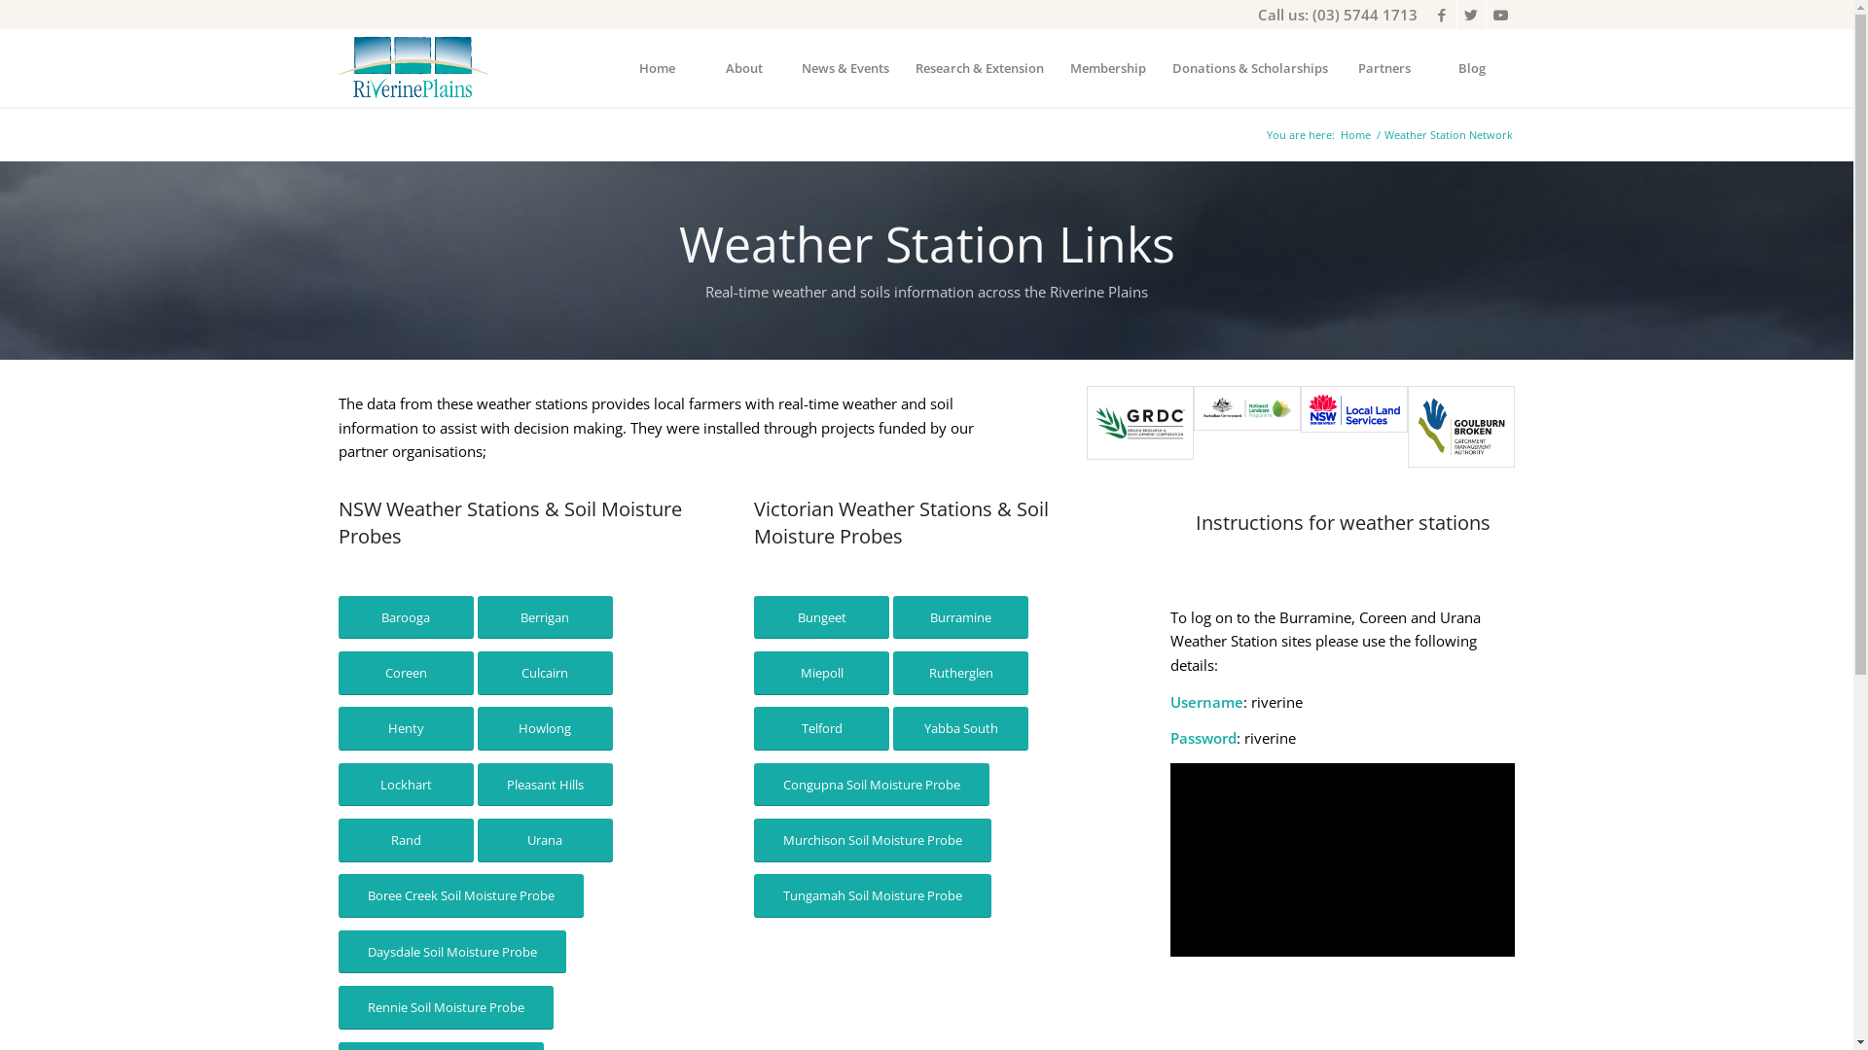 The image size is (1868, 1050). What do you see at coordinates (873, 840) in the screenshot?
I see `Murchison Soil Moisture Probe` at bounding box center [873, 840].